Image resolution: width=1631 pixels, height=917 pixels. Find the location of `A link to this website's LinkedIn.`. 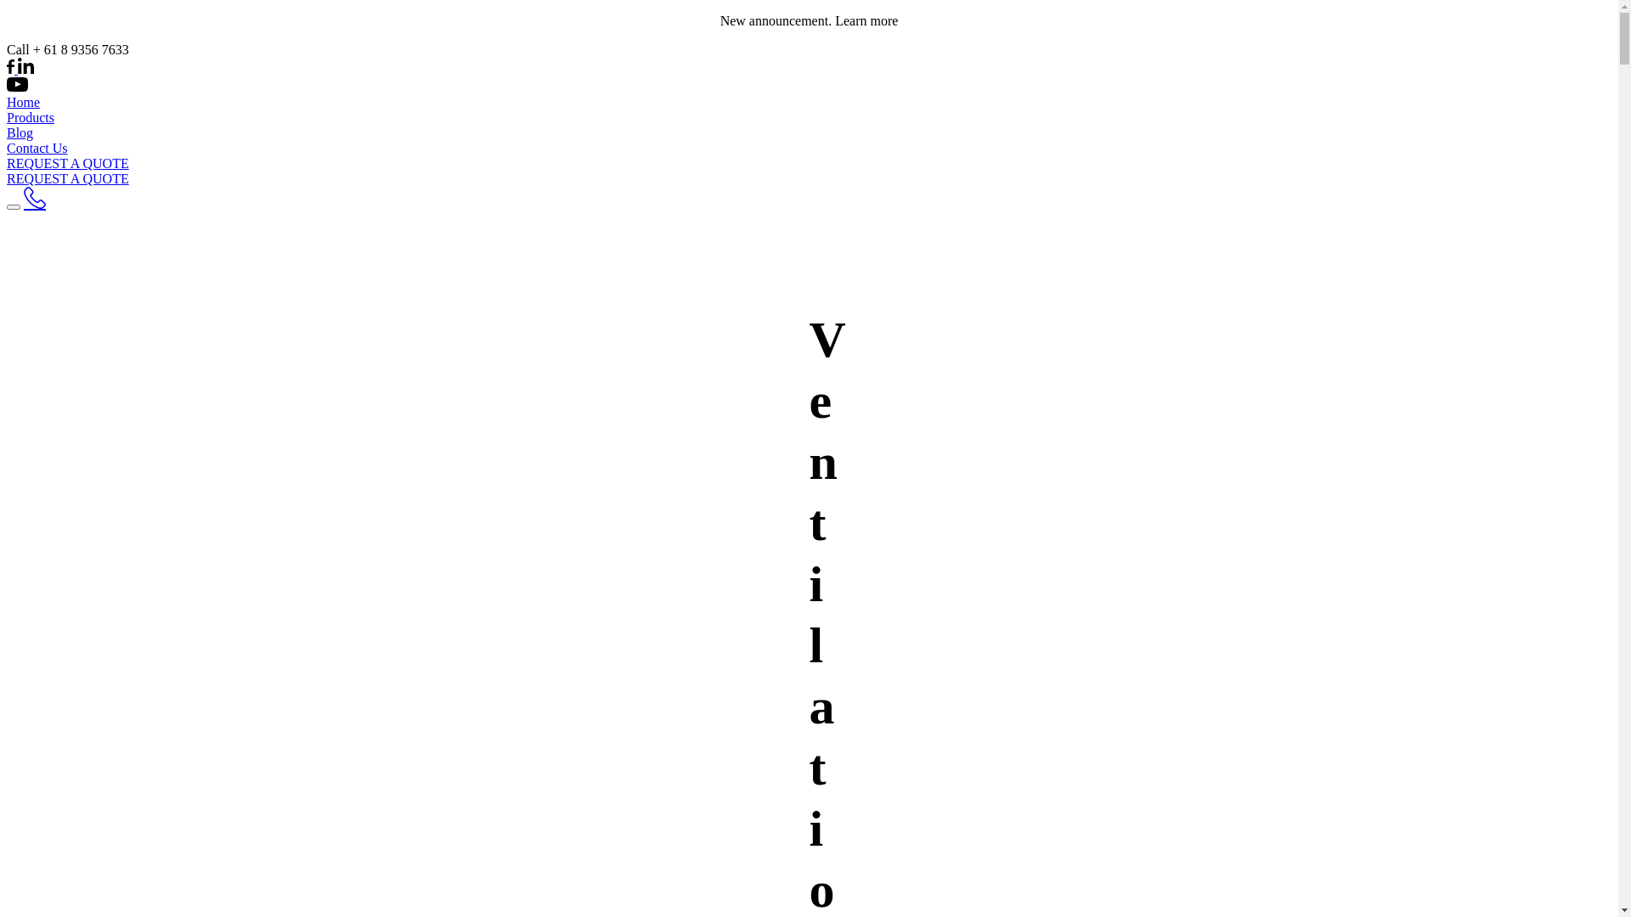

A link to this website's LinkedIn. is located at coordinates (24, 70).